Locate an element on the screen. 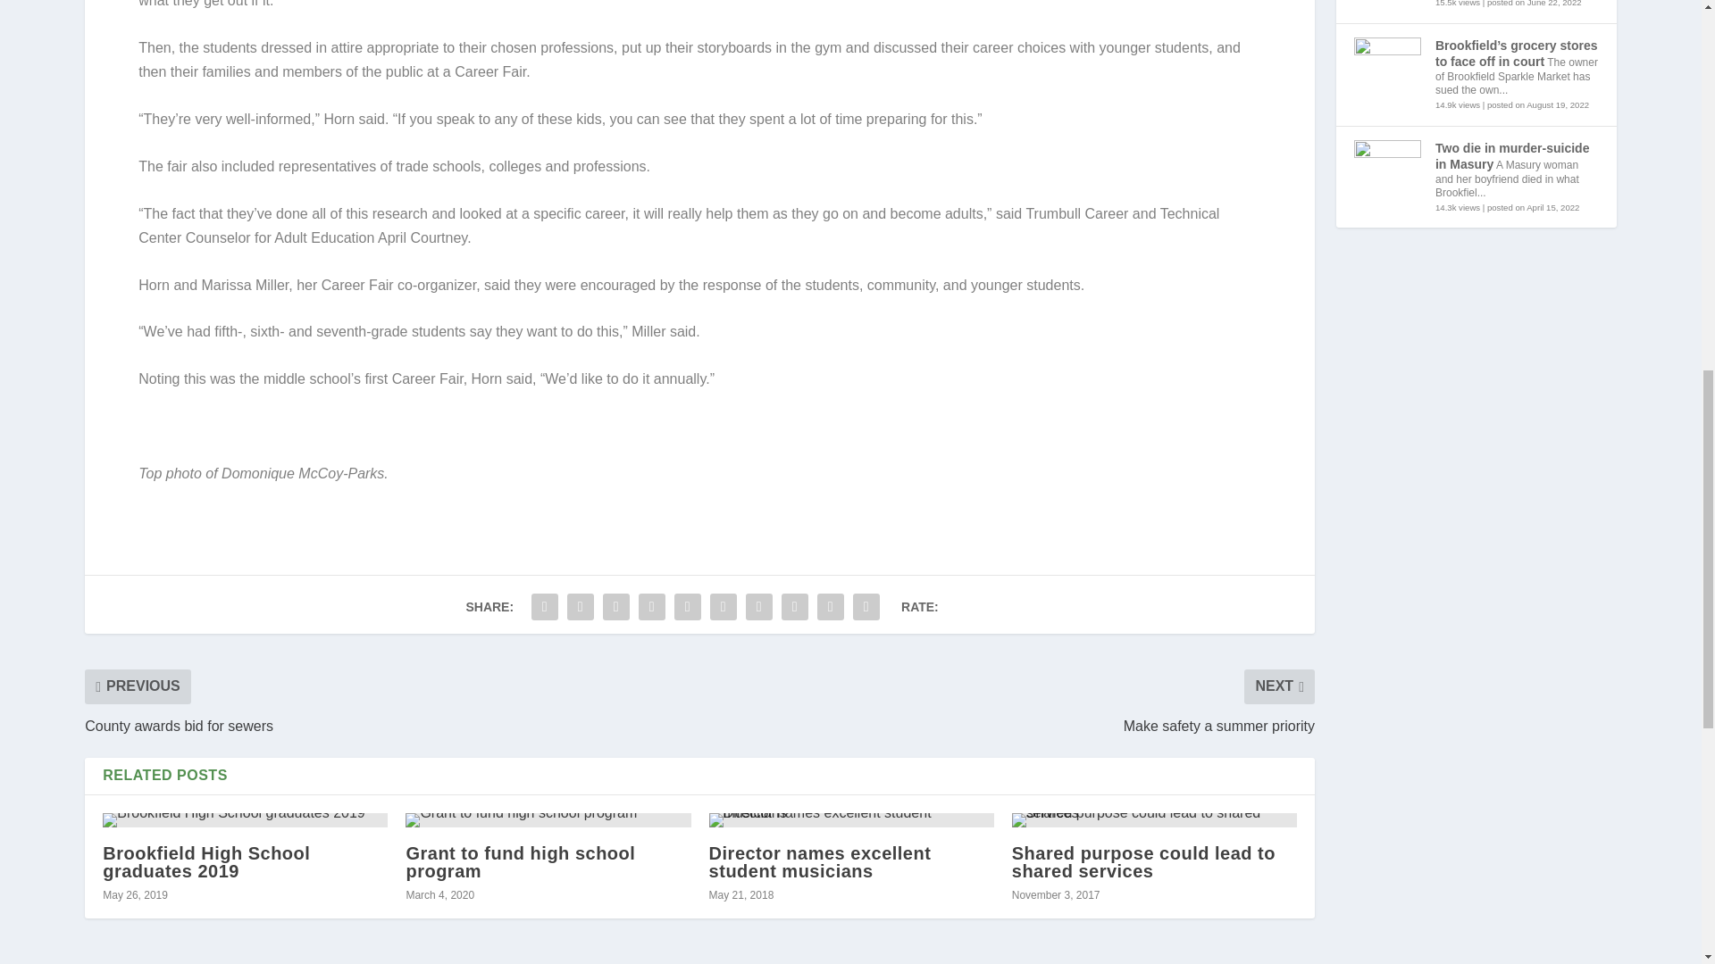 The height and width of the screenshot is (964, 1715). Share "A career-building exercise" via Stumbleupon is located at coordinates (795, 606).